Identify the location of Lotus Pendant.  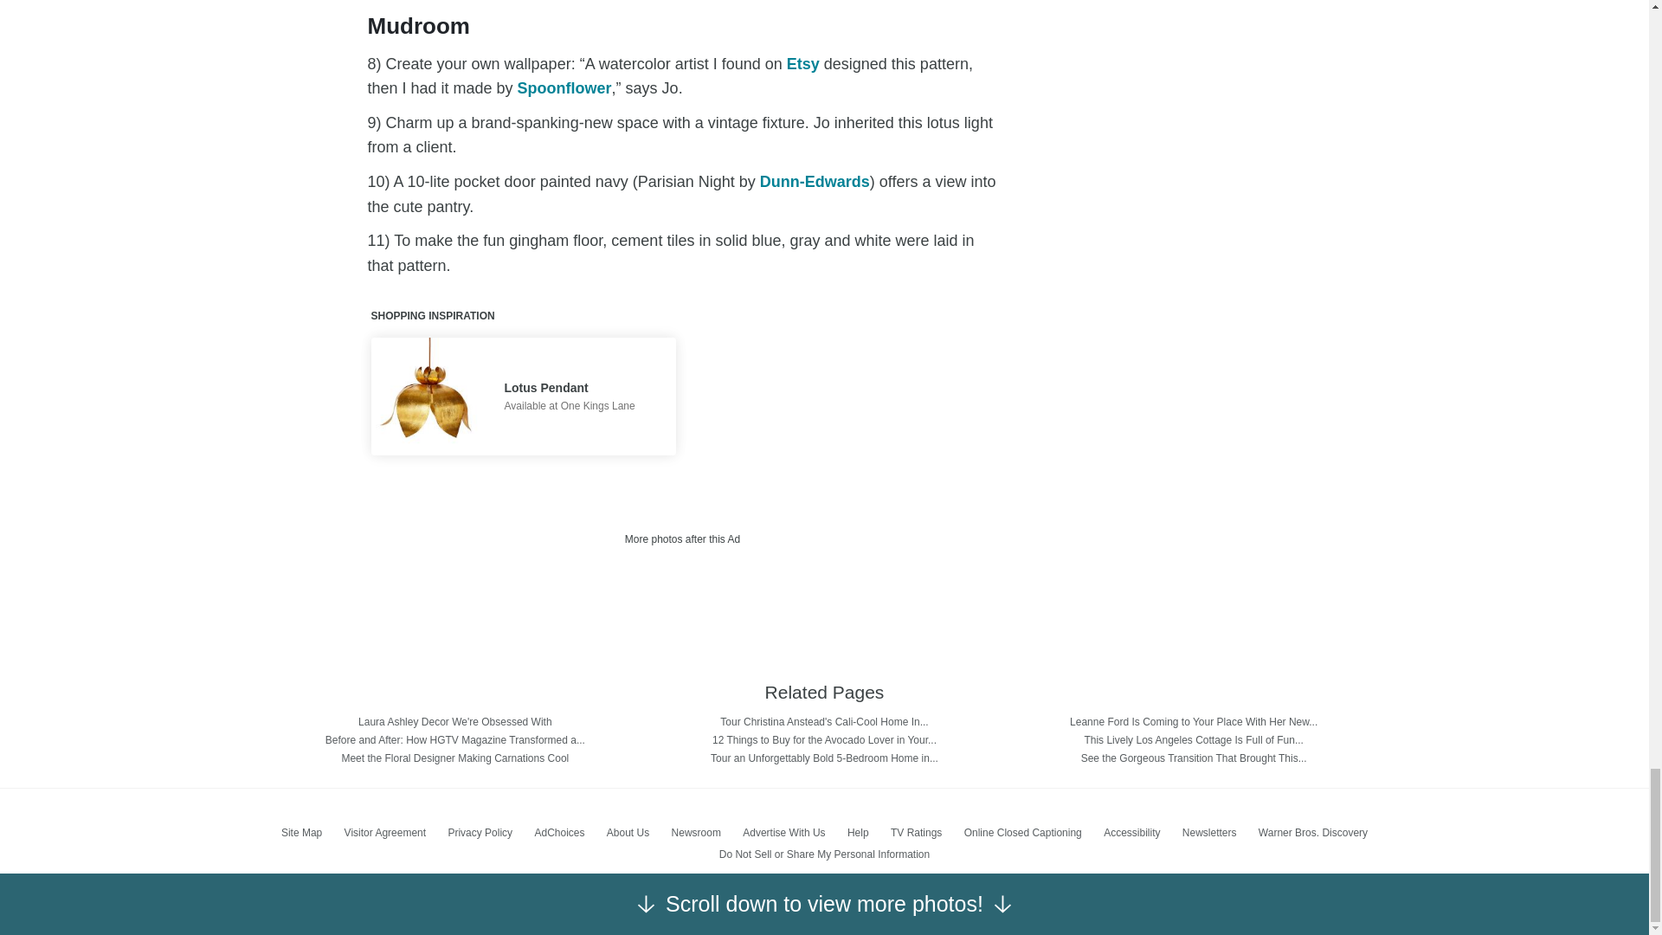
(569, 388).